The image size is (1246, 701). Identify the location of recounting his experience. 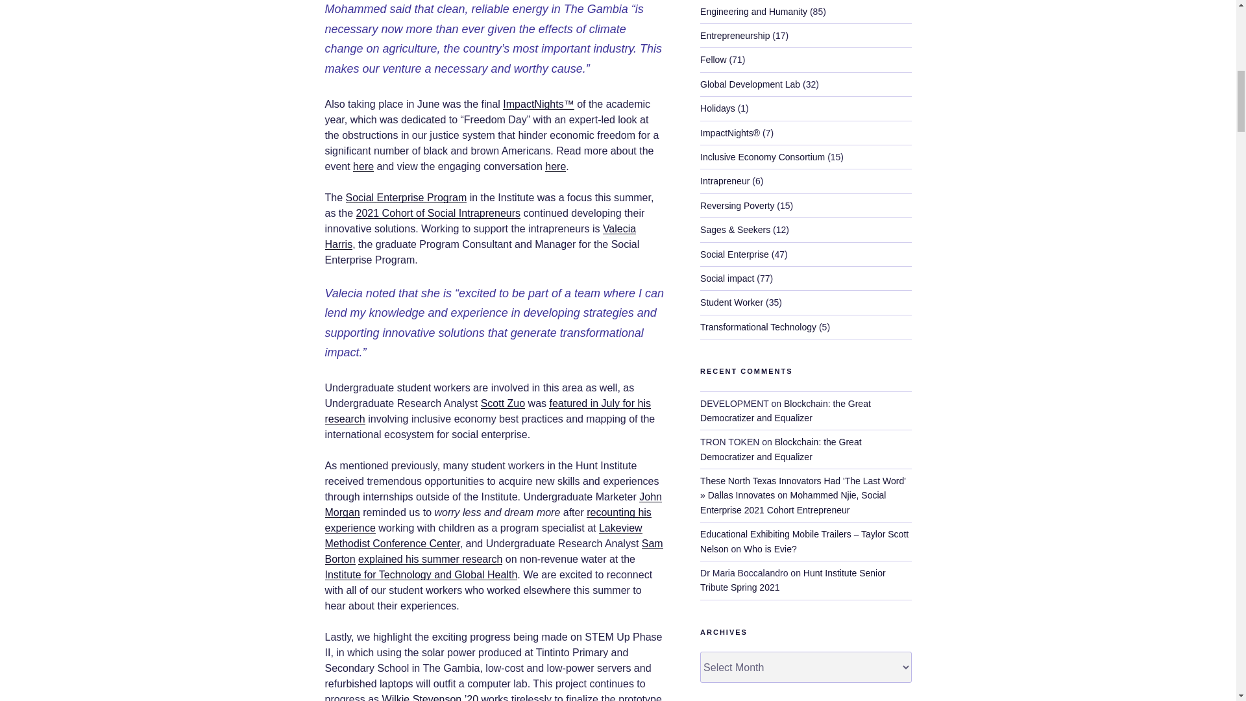
(487, 519).